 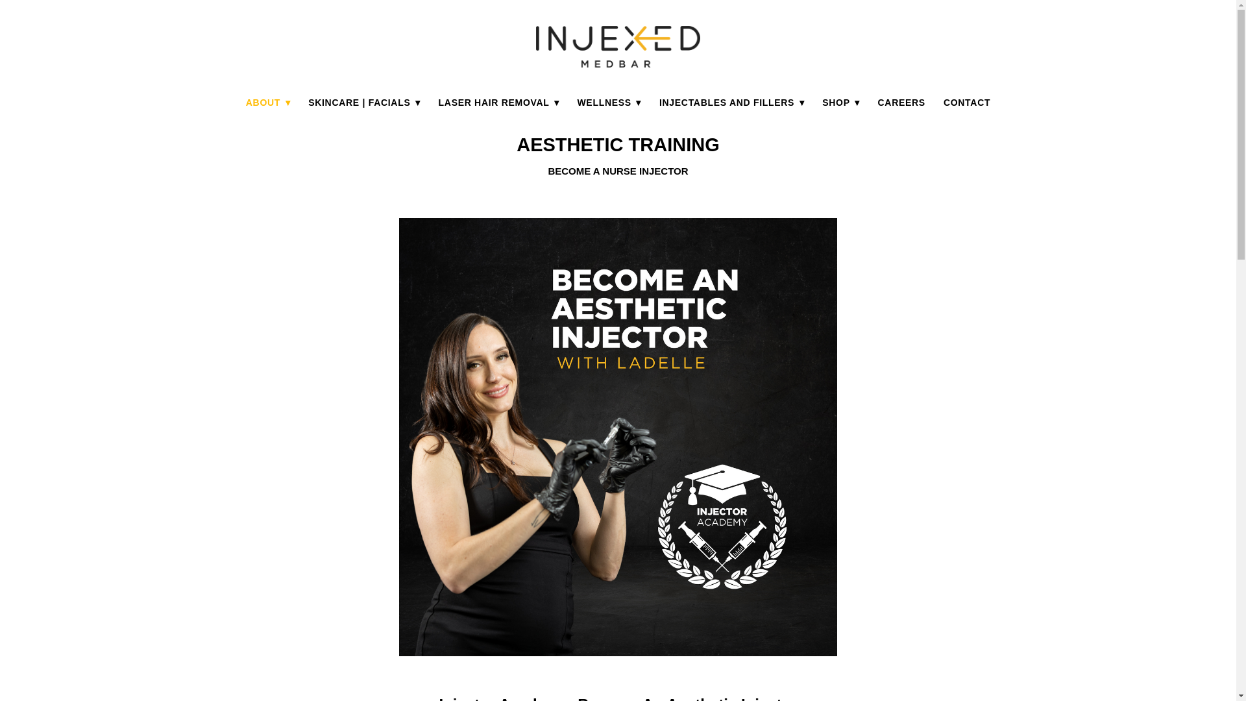 What do you see at coordinates (967, 102) in the screenshot?
I see `CONTACT` at bounding box center [967, 102].